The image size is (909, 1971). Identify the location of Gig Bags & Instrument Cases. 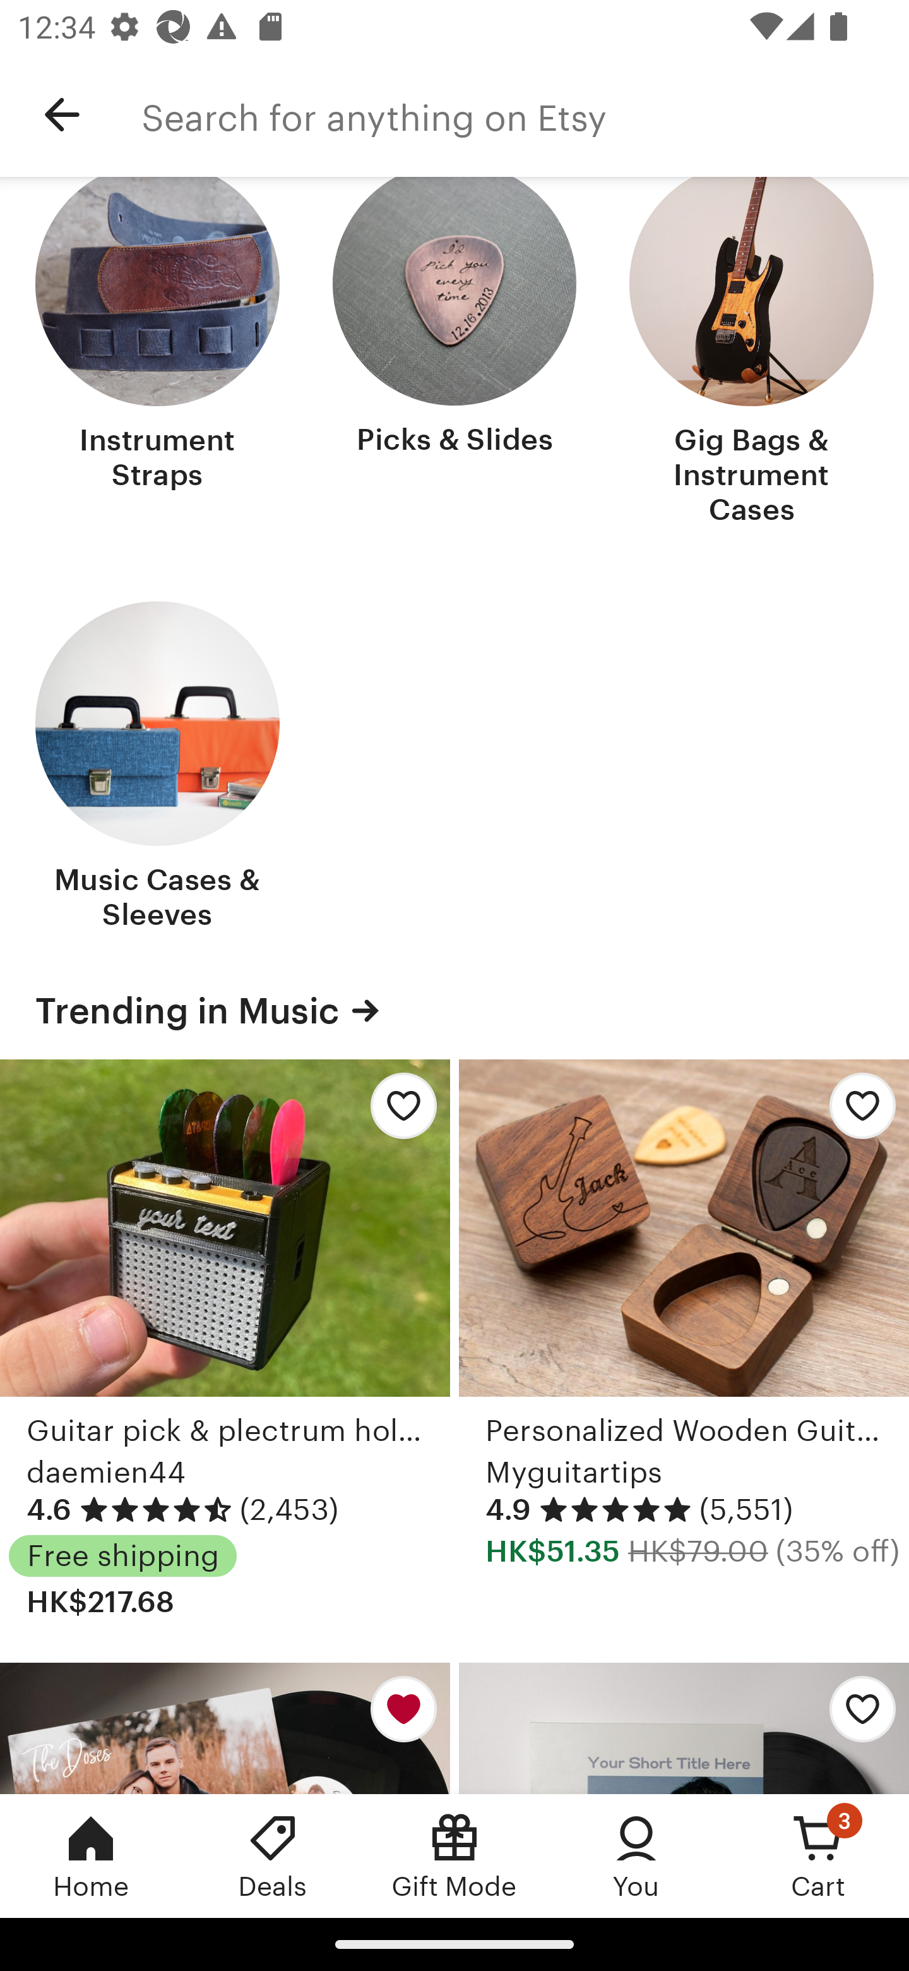
(751, 354).